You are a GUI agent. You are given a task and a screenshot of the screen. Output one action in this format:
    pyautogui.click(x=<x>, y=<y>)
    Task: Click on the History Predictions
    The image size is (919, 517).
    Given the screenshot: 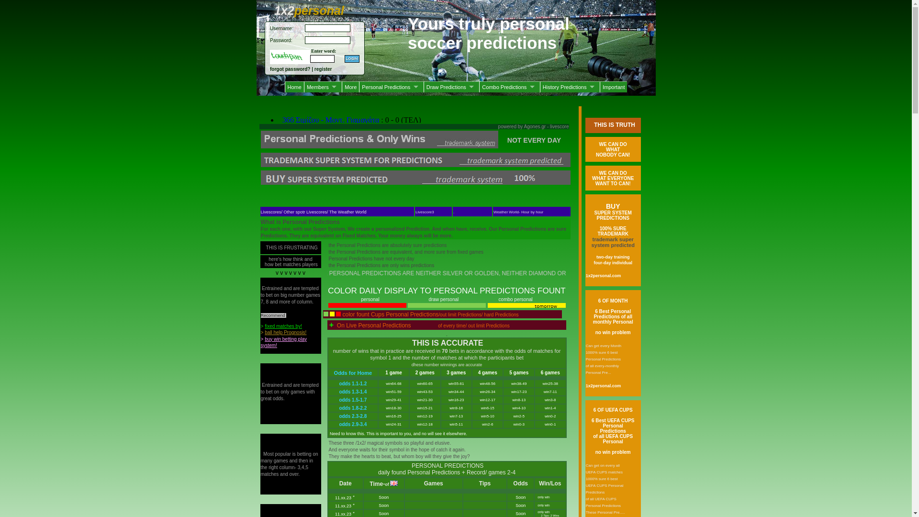 What is the action you would take?
    pyautogui.click(x=570, y=87)
    